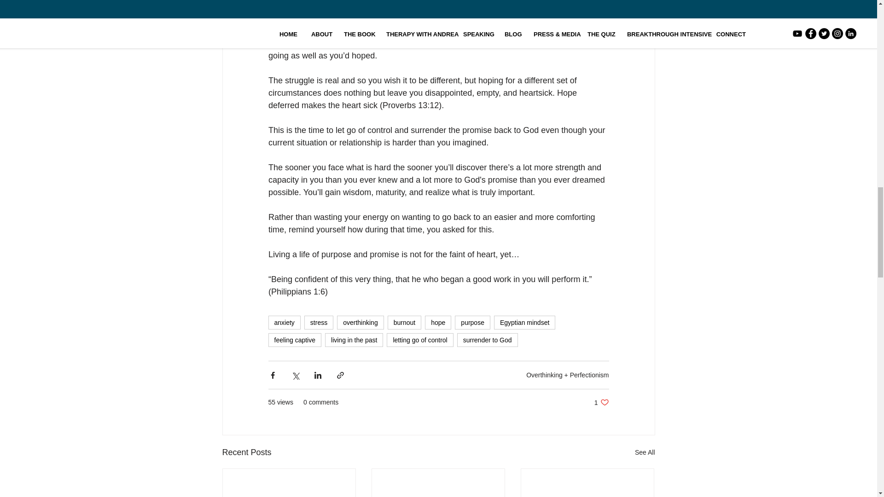  What do you see at coordinates (284, 322) in the screenshot?
I see `anxiety` at bounding box center [284, 322].